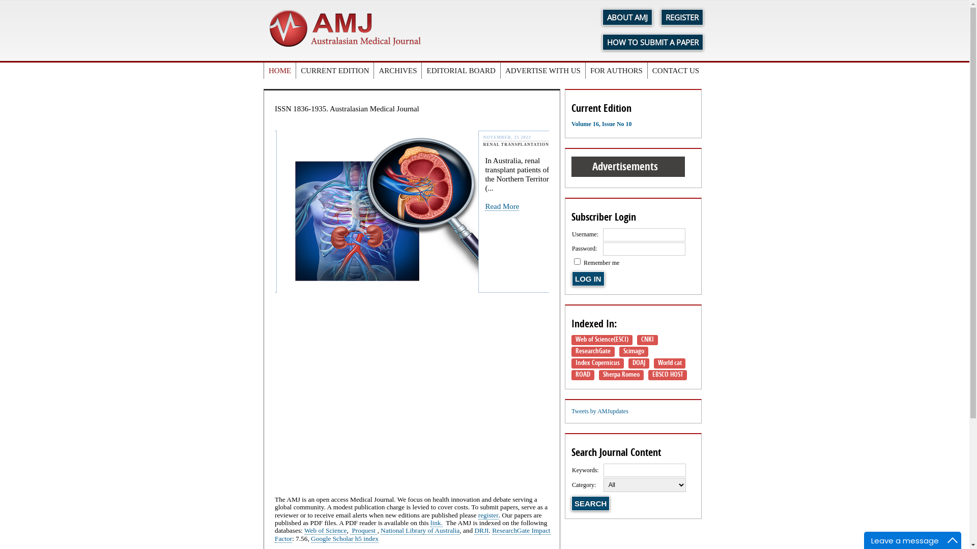 This screenshot has height=549, width=977. Describe the element at coordinates (653, 42) in the screenshot. I see `HOW TO SUBMIT A PAPER` at that location.